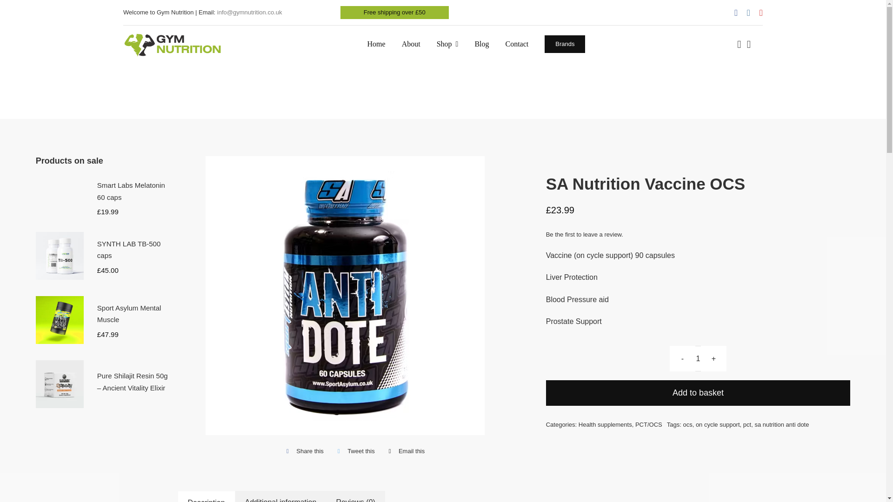 The width and height of the screenshot is (893, 502). I want to click on sport asylum mental muscle, so click(60, 320).